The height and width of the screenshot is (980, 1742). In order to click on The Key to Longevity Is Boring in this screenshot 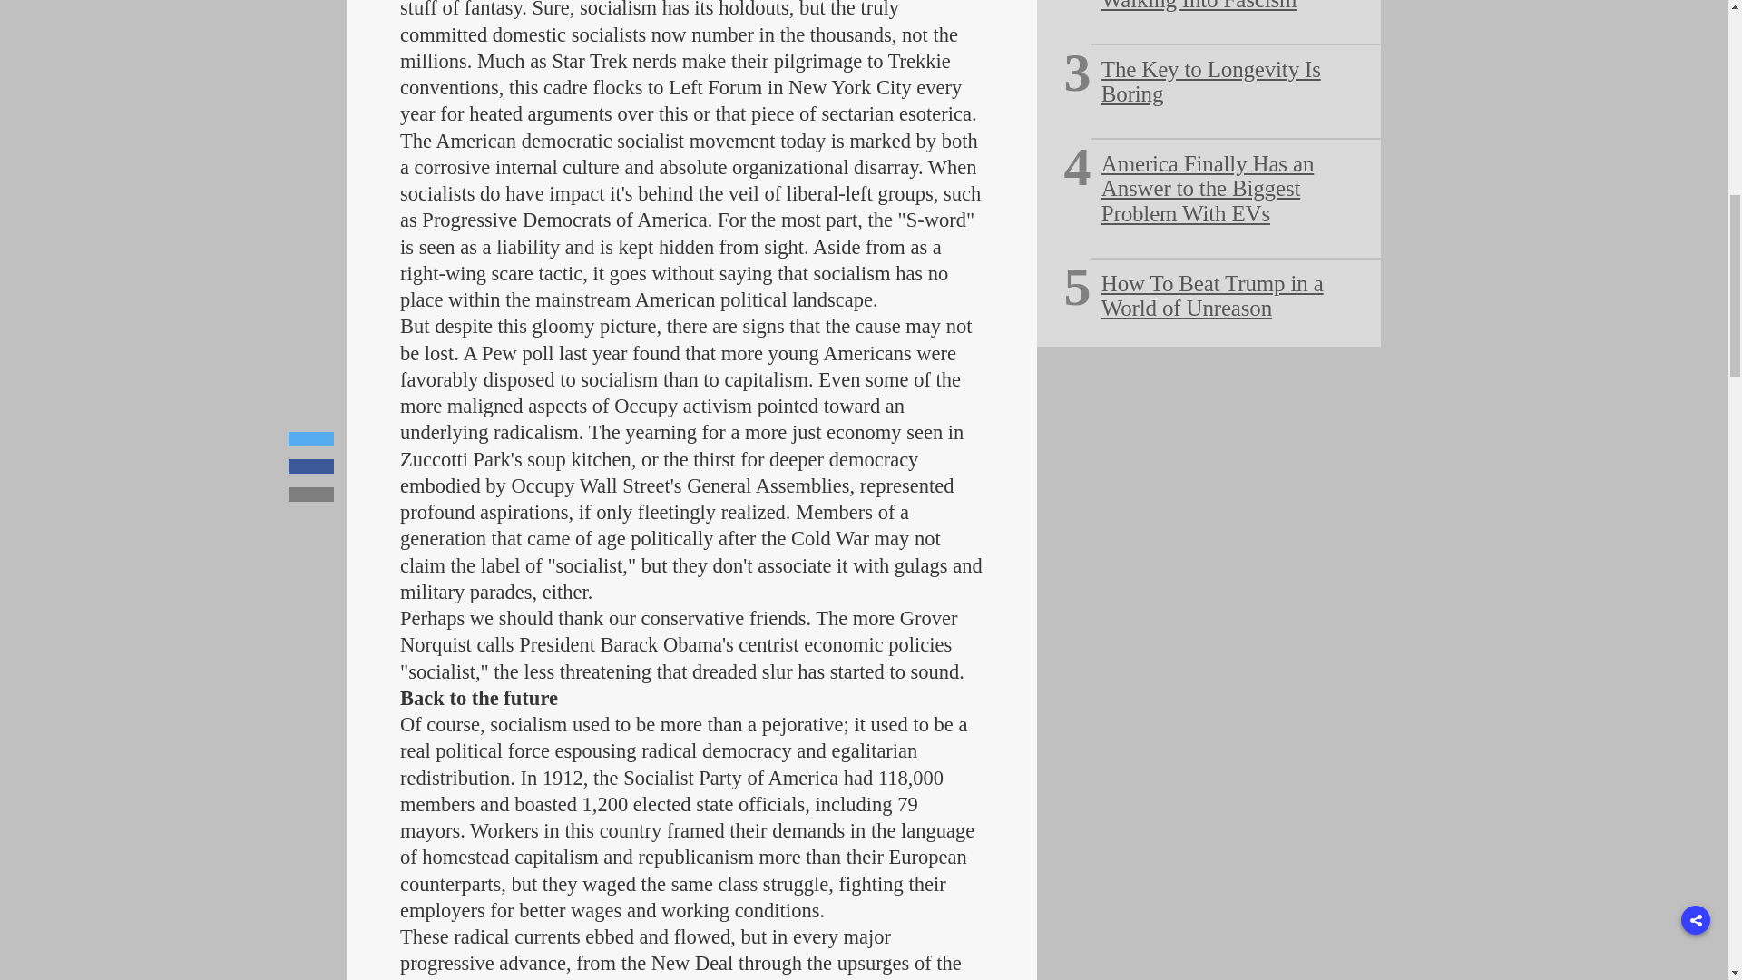, I will do `click(1210, 82)`.